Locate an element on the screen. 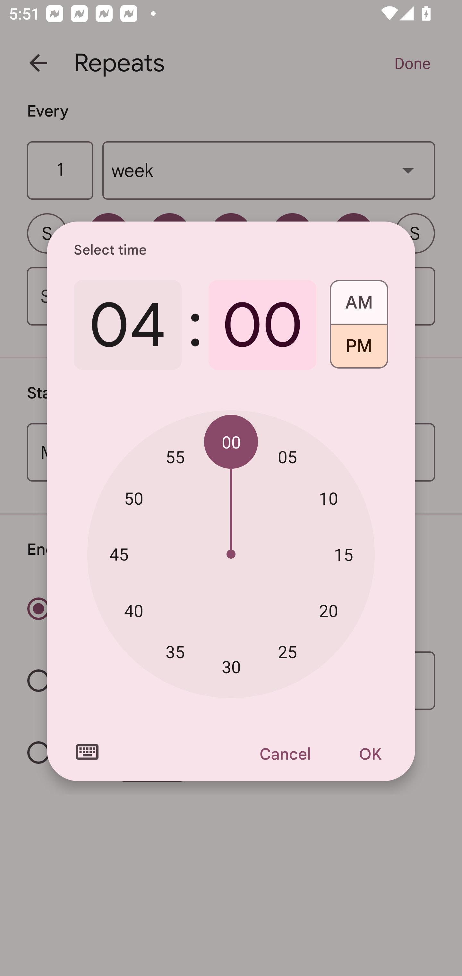 The height and width of the screenshot is (976, 462). OK is located at coordinates (370, 754).